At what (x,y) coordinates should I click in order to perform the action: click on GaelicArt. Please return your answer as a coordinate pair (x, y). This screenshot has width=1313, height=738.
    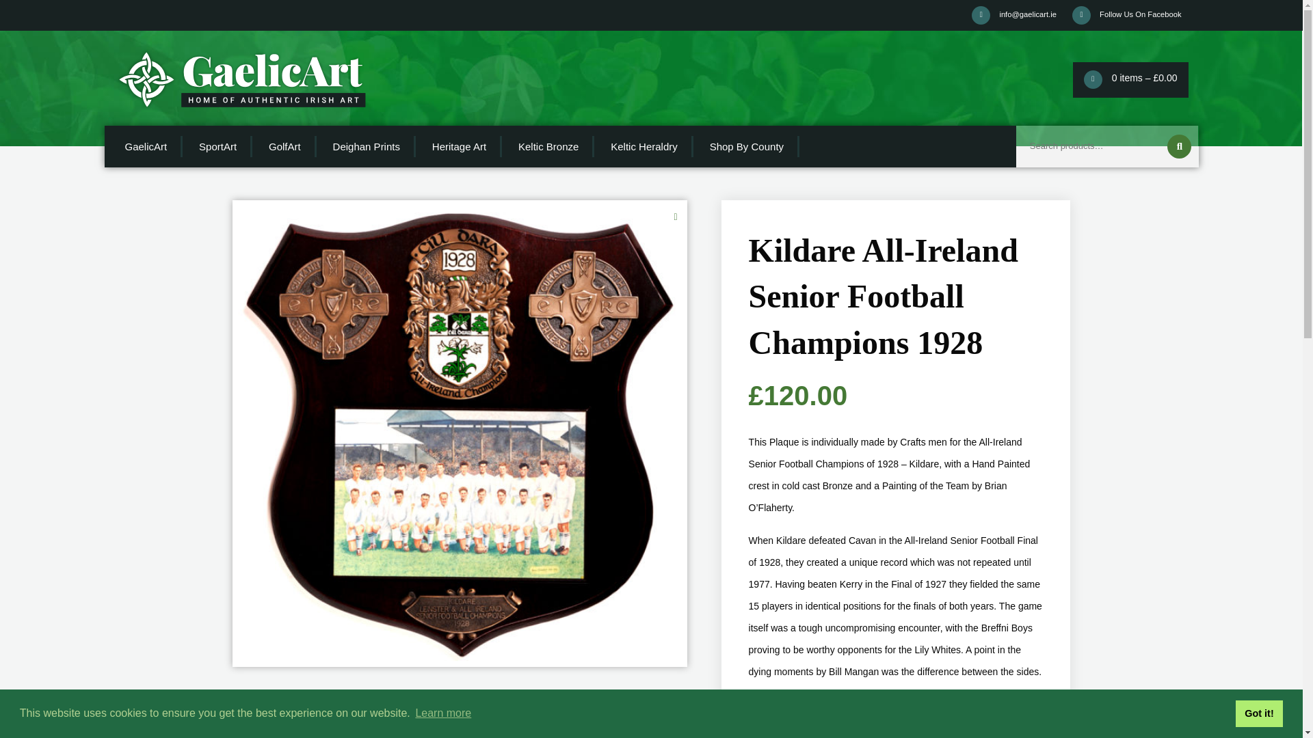
    Looking at the image, I should click on (146, 146).